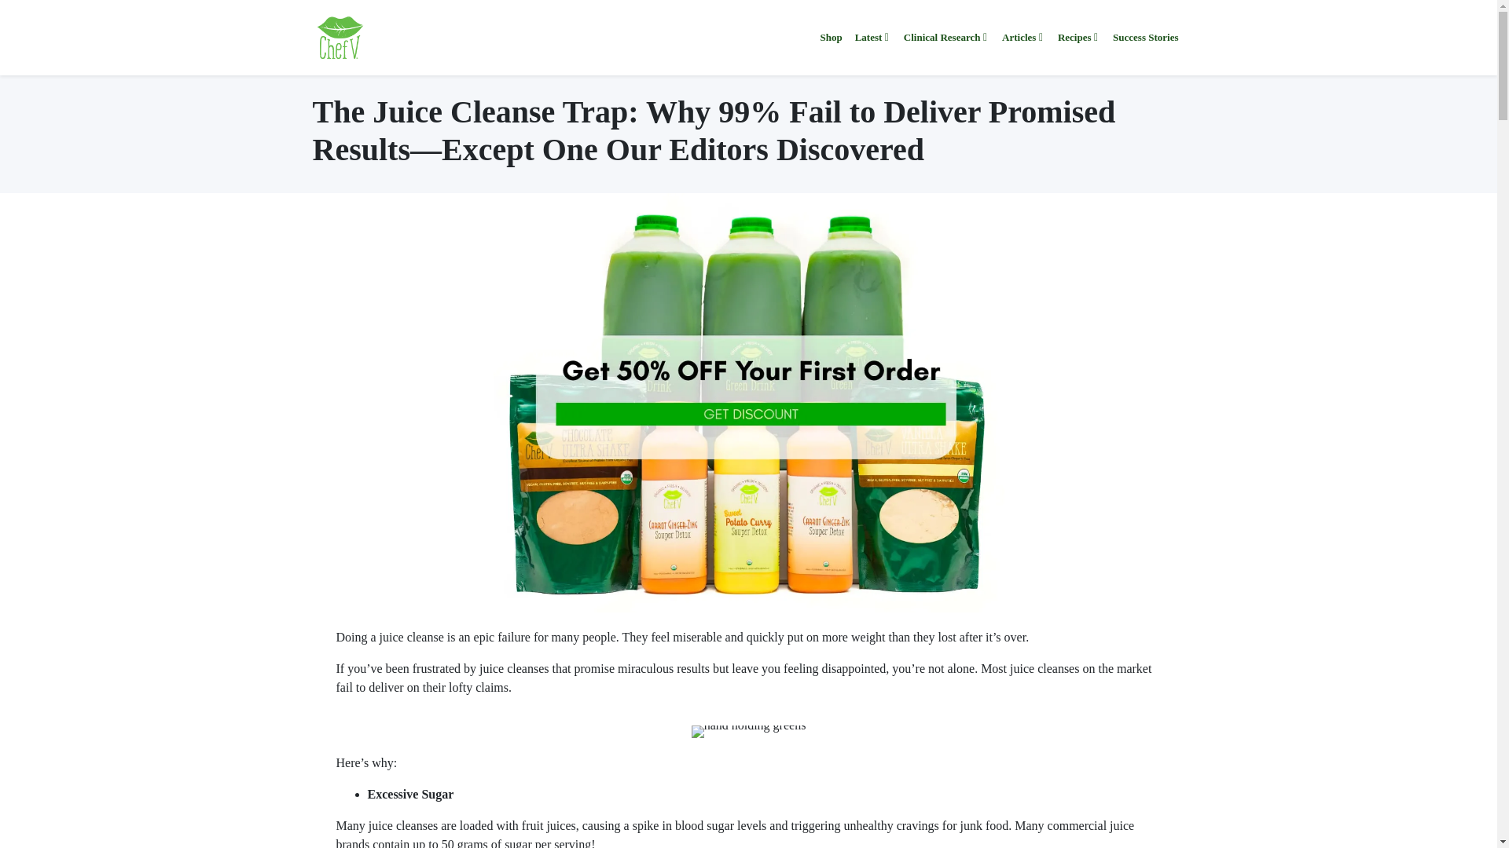 This screenshot has width=1509, height=848. I want to click on Chef V's Blog, so click(340, 37).